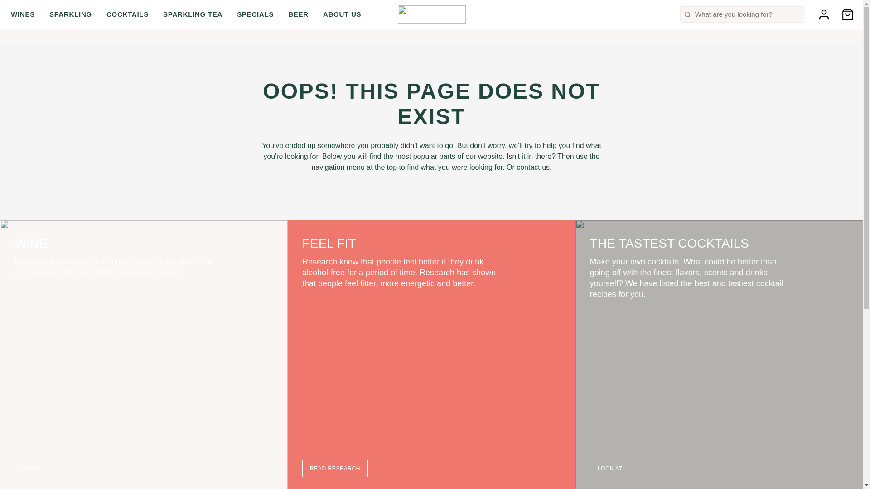  What do you see at coordinates (71, 14) in the screenshot?
I see `SPARKLING` at bounding box center [71, 14].